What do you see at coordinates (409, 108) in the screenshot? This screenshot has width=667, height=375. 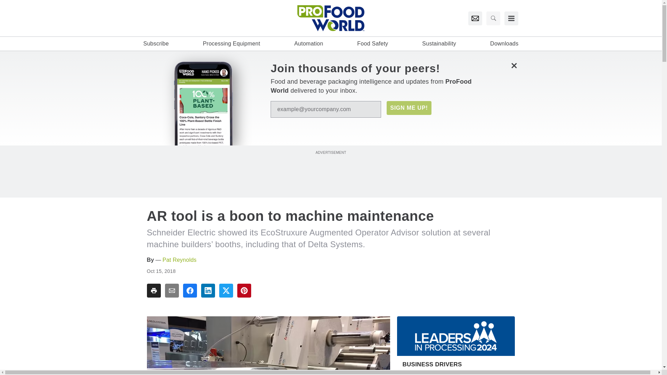 I see `SIGN ME UP!` at bounding box center [409, 108].